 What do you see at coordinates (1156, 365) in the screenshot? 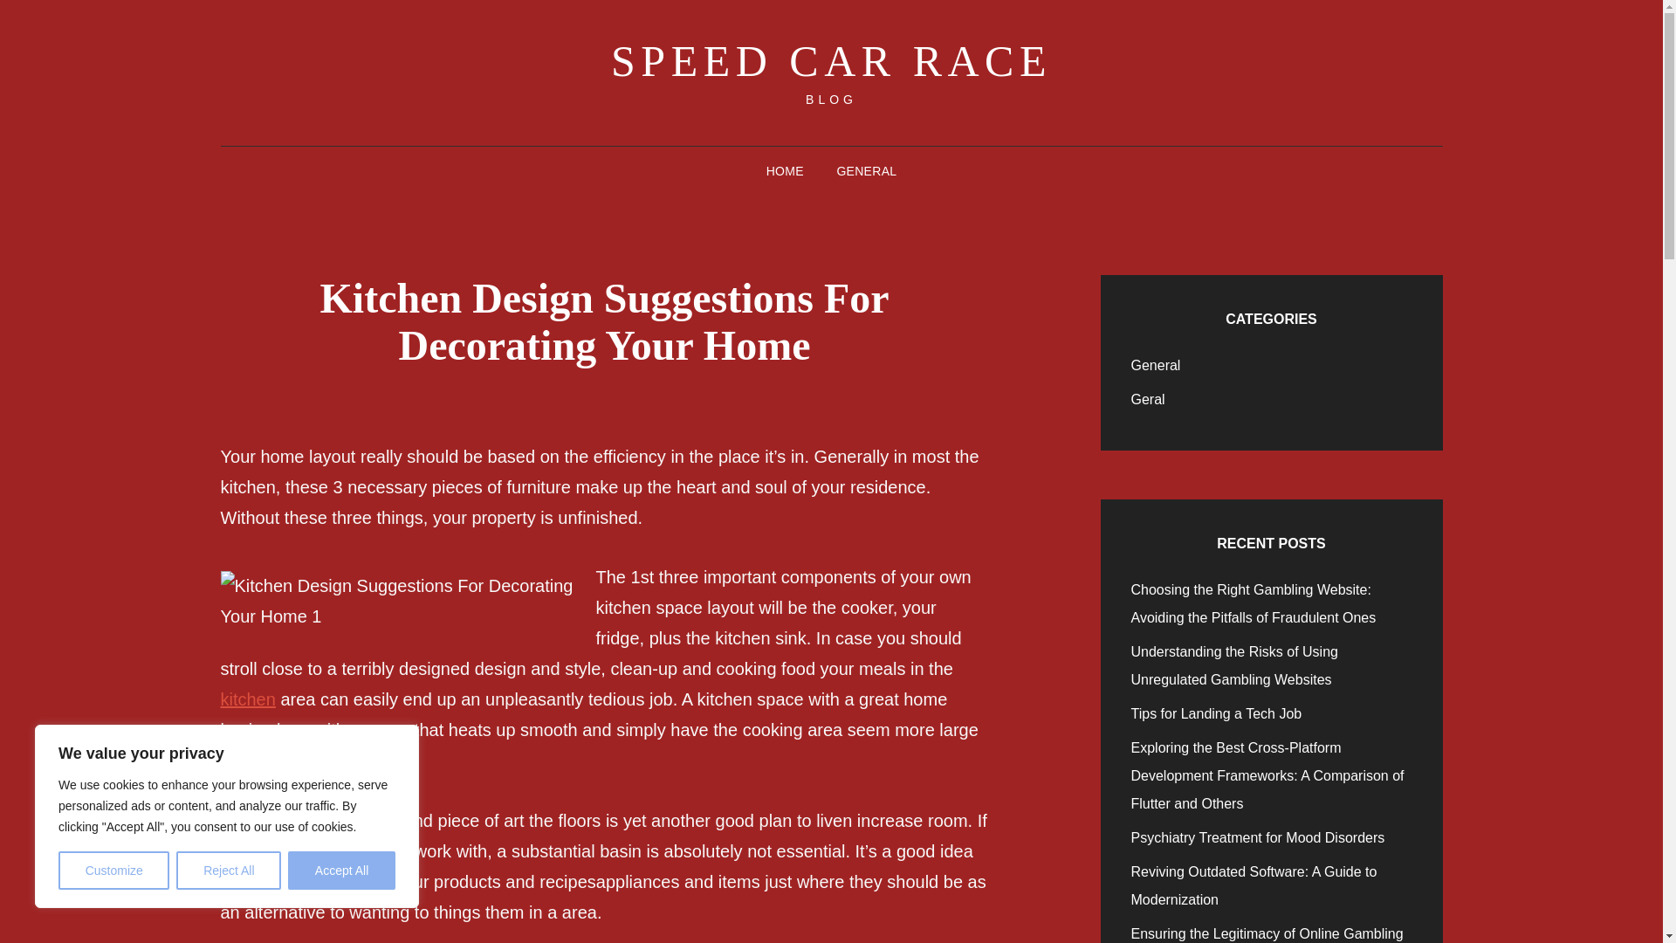
I see `General` at bounding box center [1156, 365].